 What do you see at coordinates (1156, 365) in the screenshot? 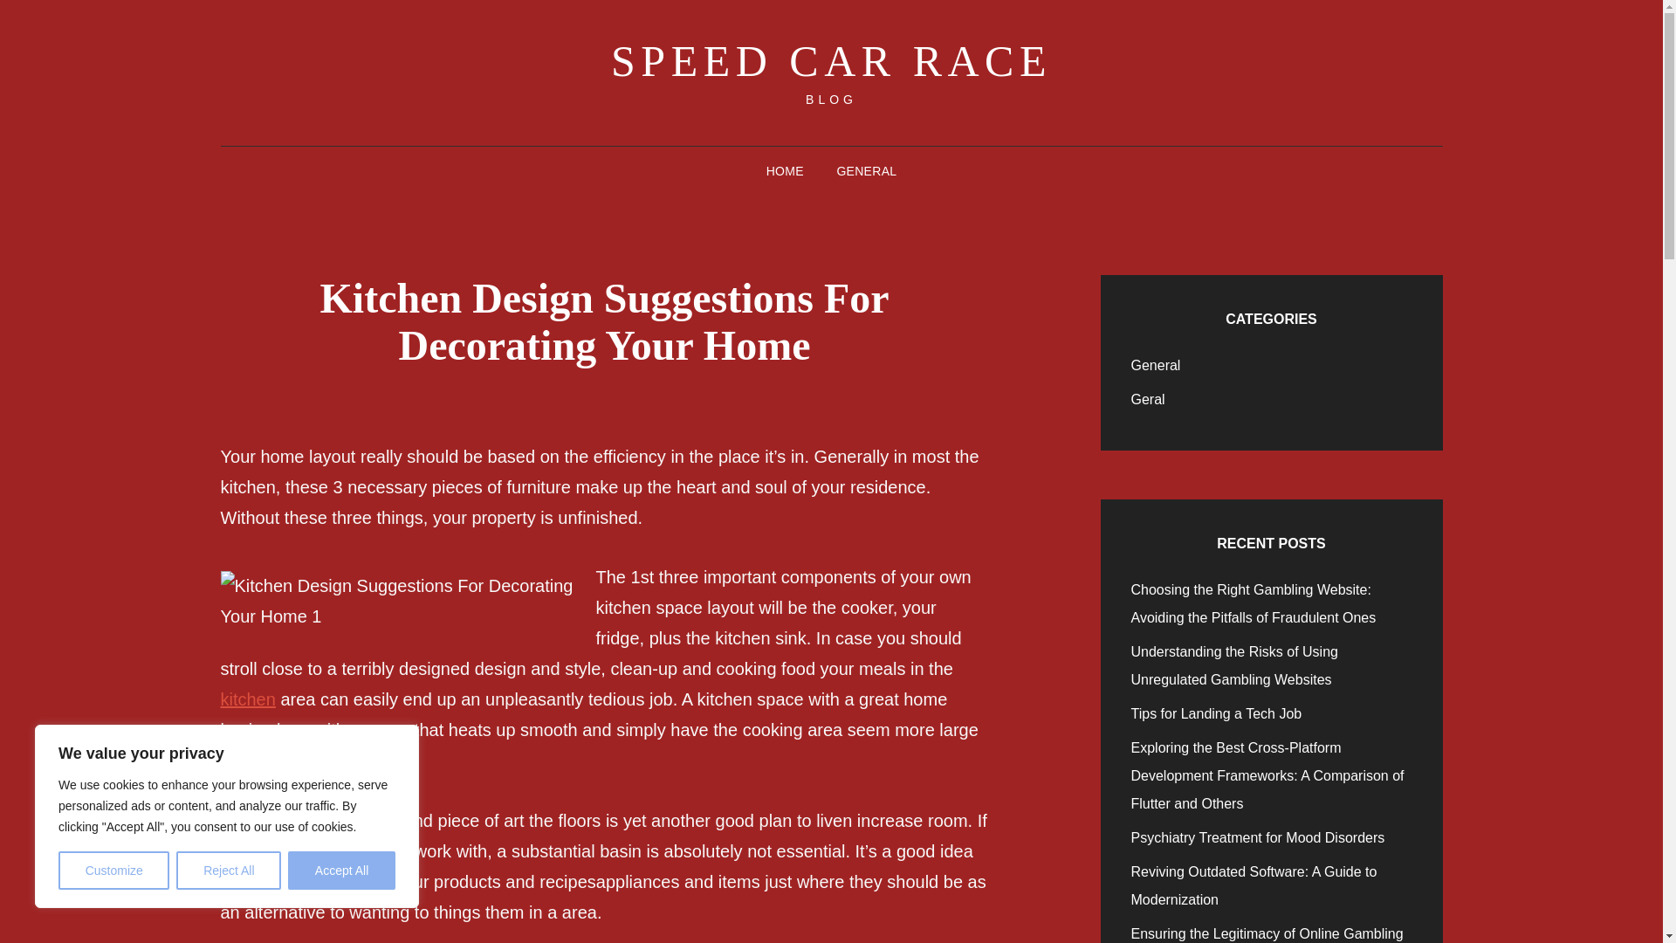
I see `General` at bounding box center [1156, 365].